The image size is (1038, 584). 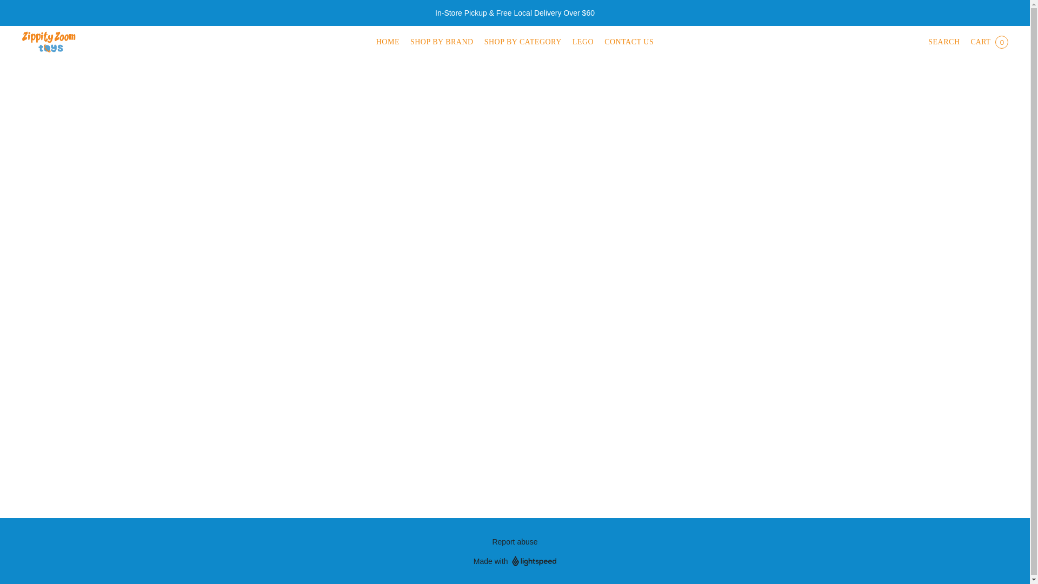 What do you see at coordinates (989, 42) in the screenshot?
I see `CART` at bounding box center [989, 42].